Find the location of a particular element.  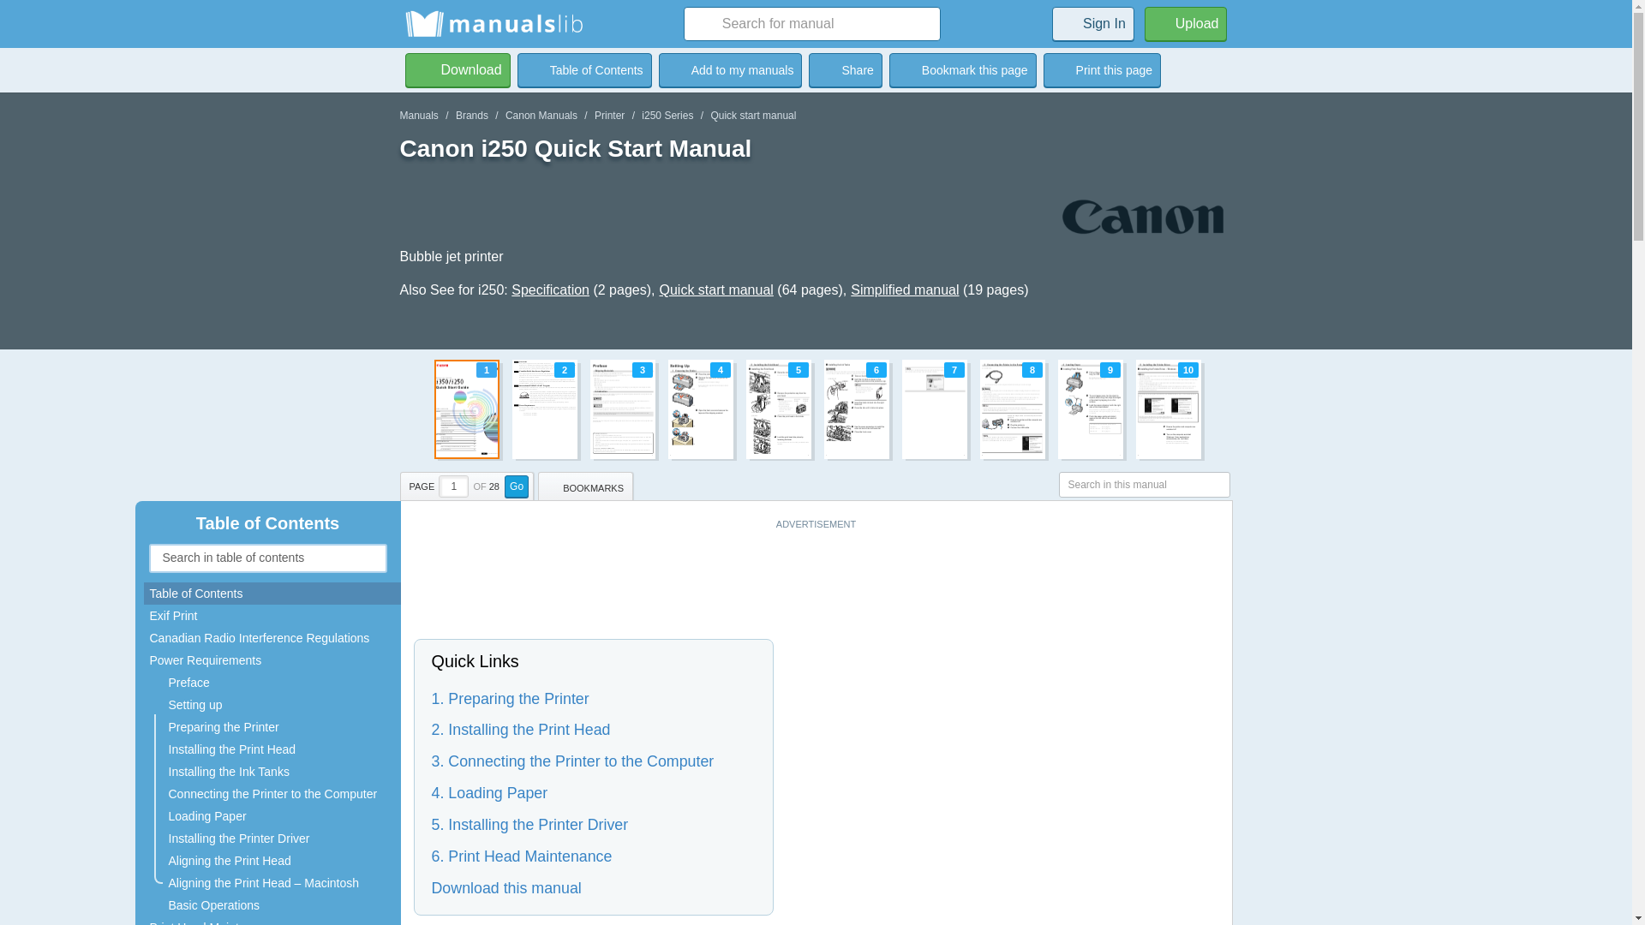

Table of Contents is located at coordinates (584, 69).